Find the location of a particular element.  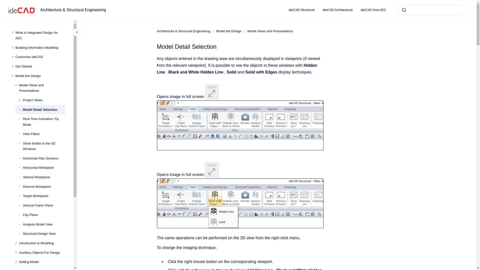

Auxiliary Objects For Design is located at coordinates (42, 252).